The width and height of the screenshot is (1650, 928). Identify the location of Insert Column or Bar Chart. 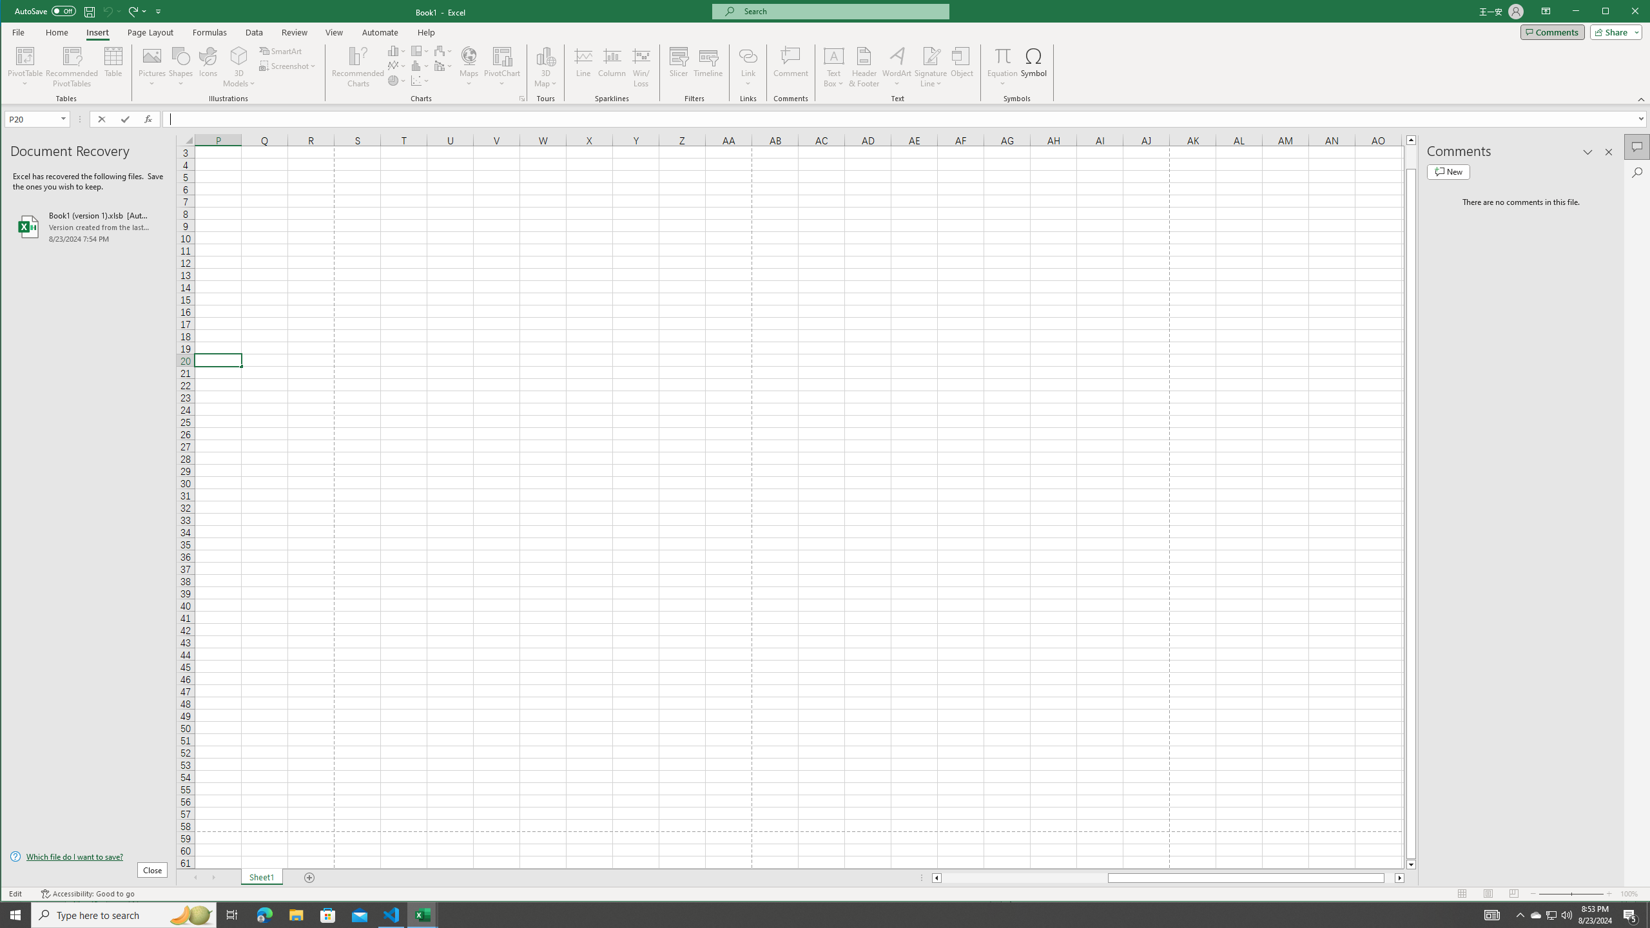
(397, 50).